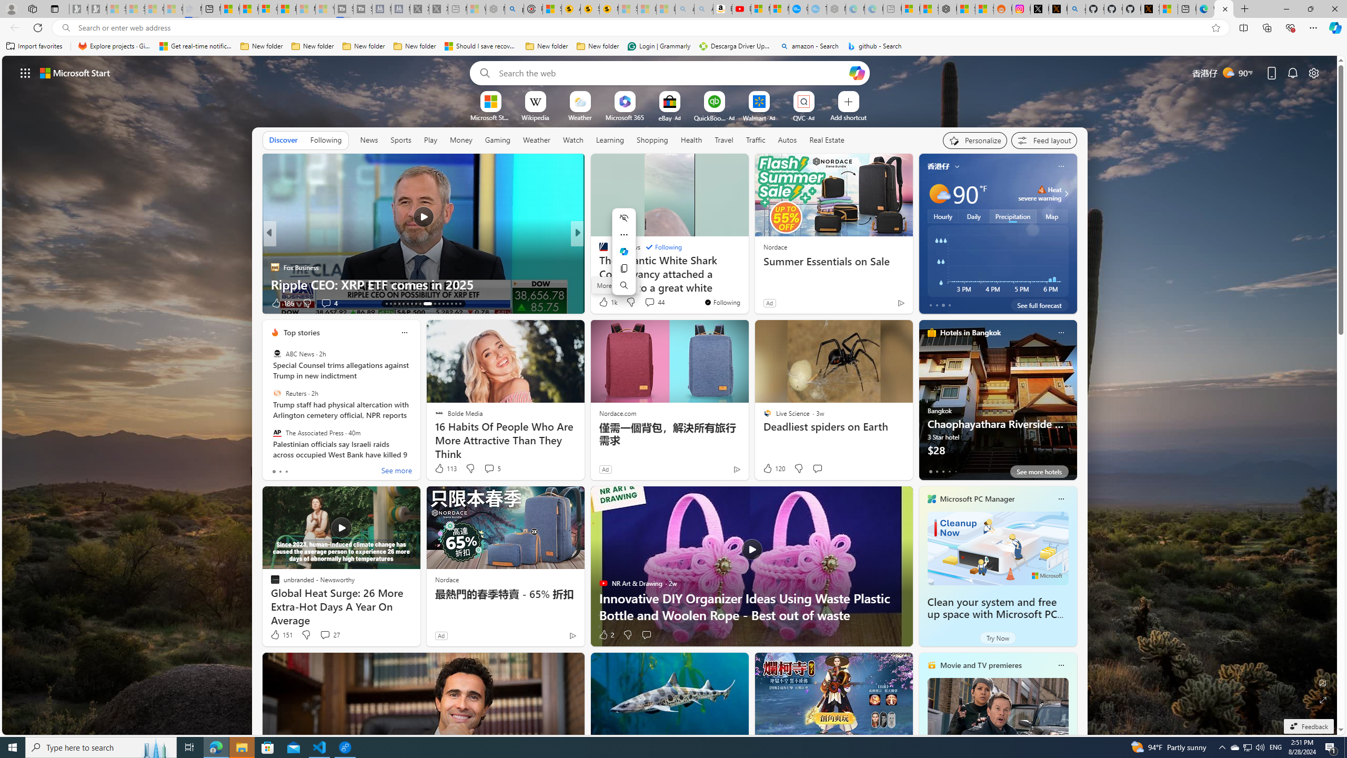  I want to click on Weather, so click(537, 140).